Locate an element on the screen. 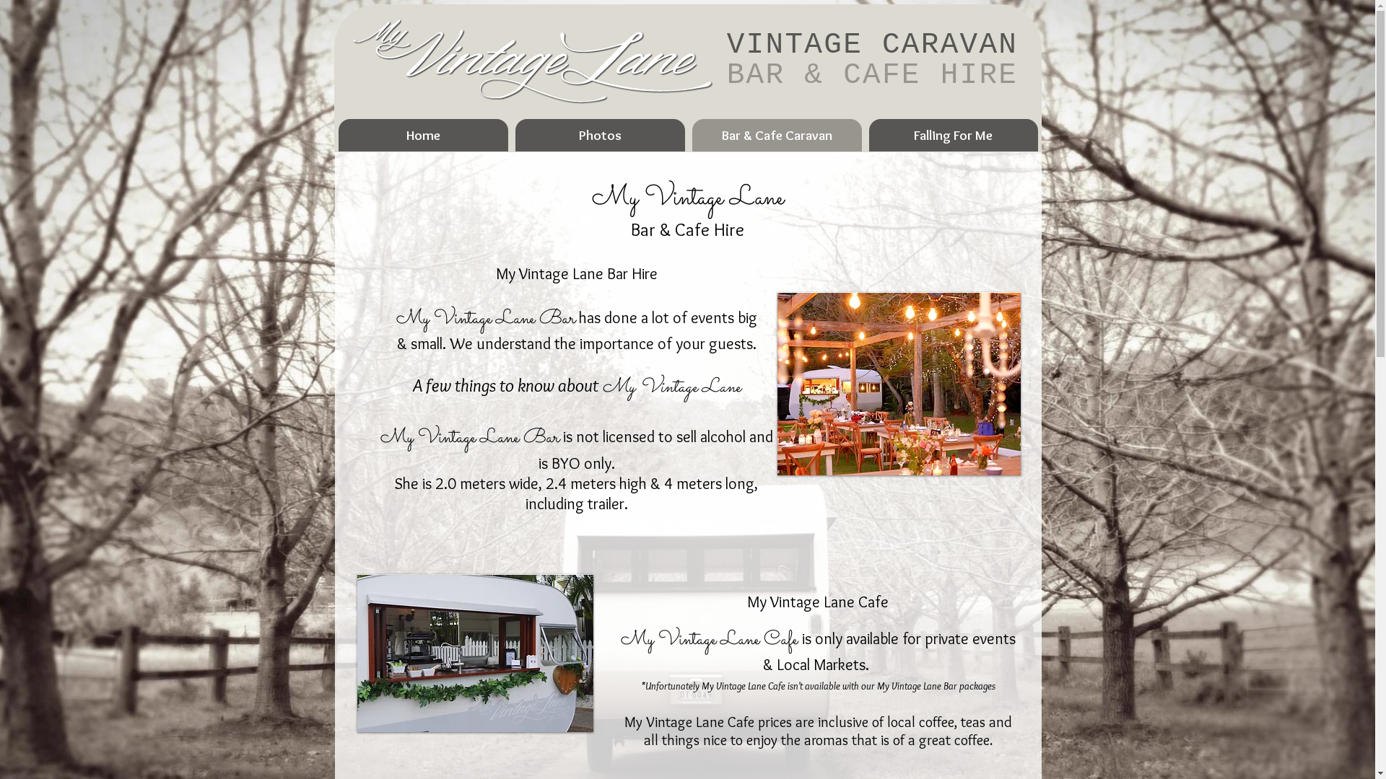  Photos is located at coordinates (601, 136).